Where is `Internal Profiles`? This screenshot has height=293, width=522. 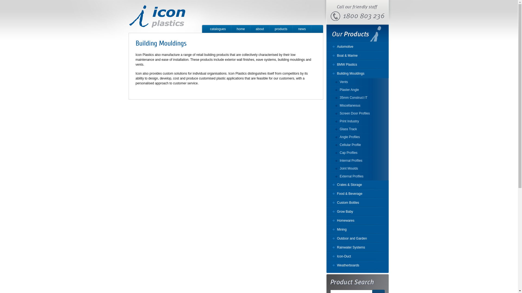 Internal Profiles is located at coordinates (358, 161).